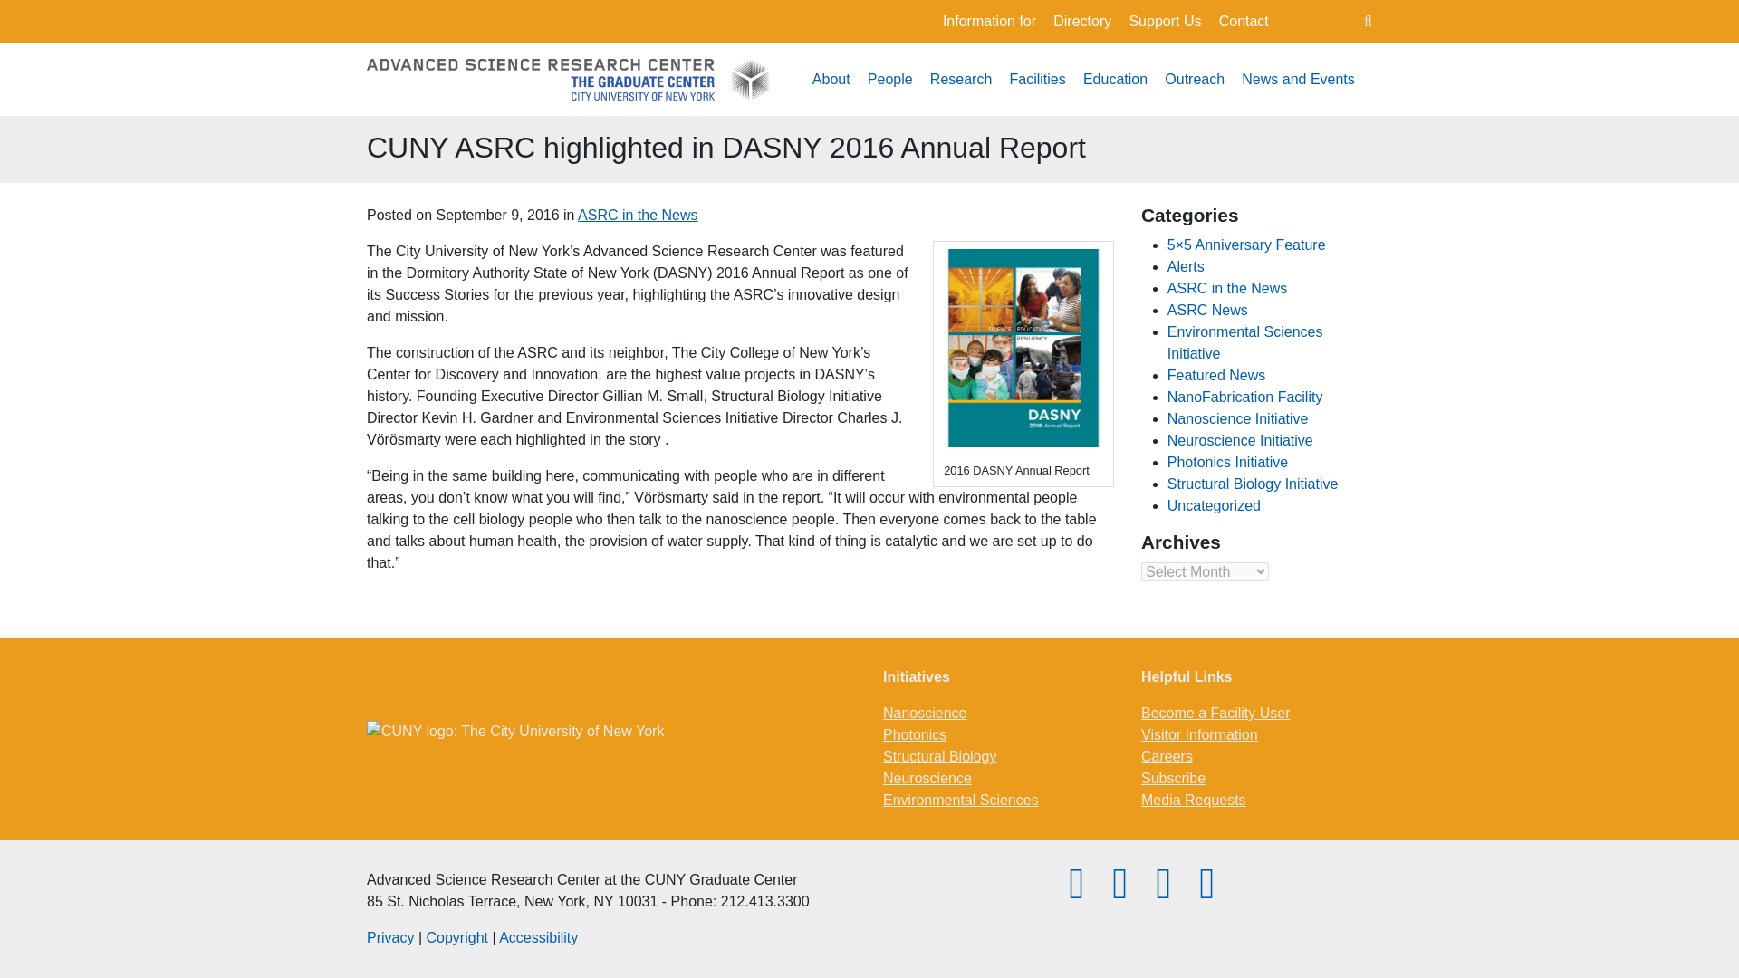 Image resolution: width=1739 pixels, height=978 pixels. I want to click on Information for, so click(989, 22).